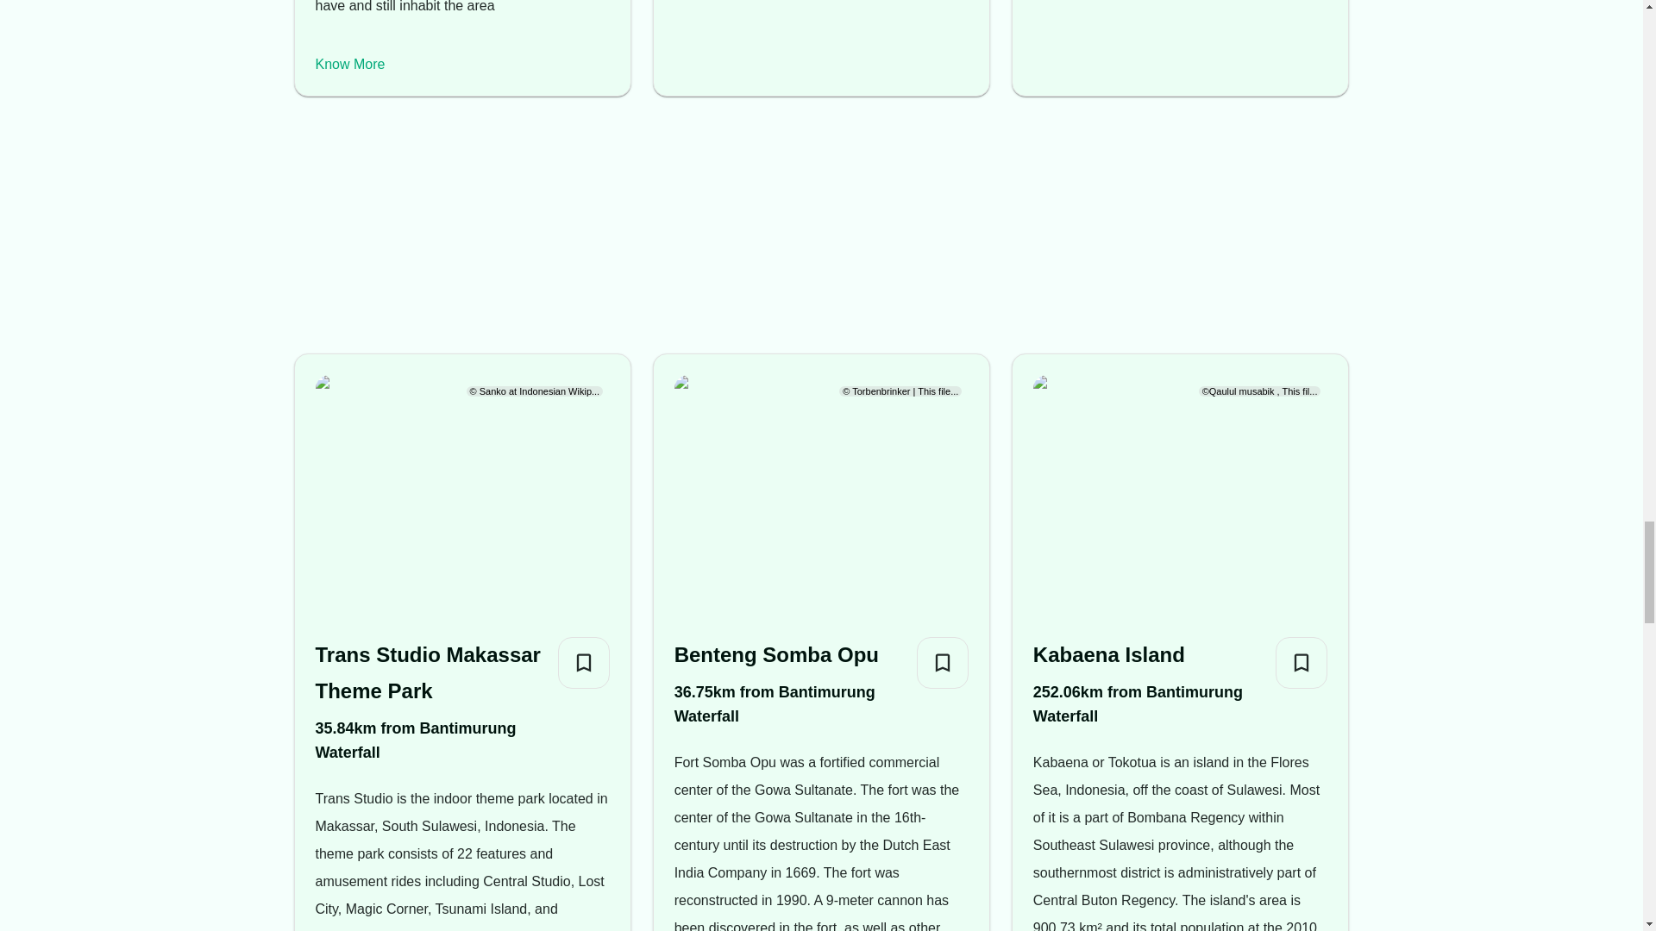 This screenshot has width=1656, height=931. Describe the element at coordinates (943, 662) in the screenshot. I see `Add to Bucket List` at that location.